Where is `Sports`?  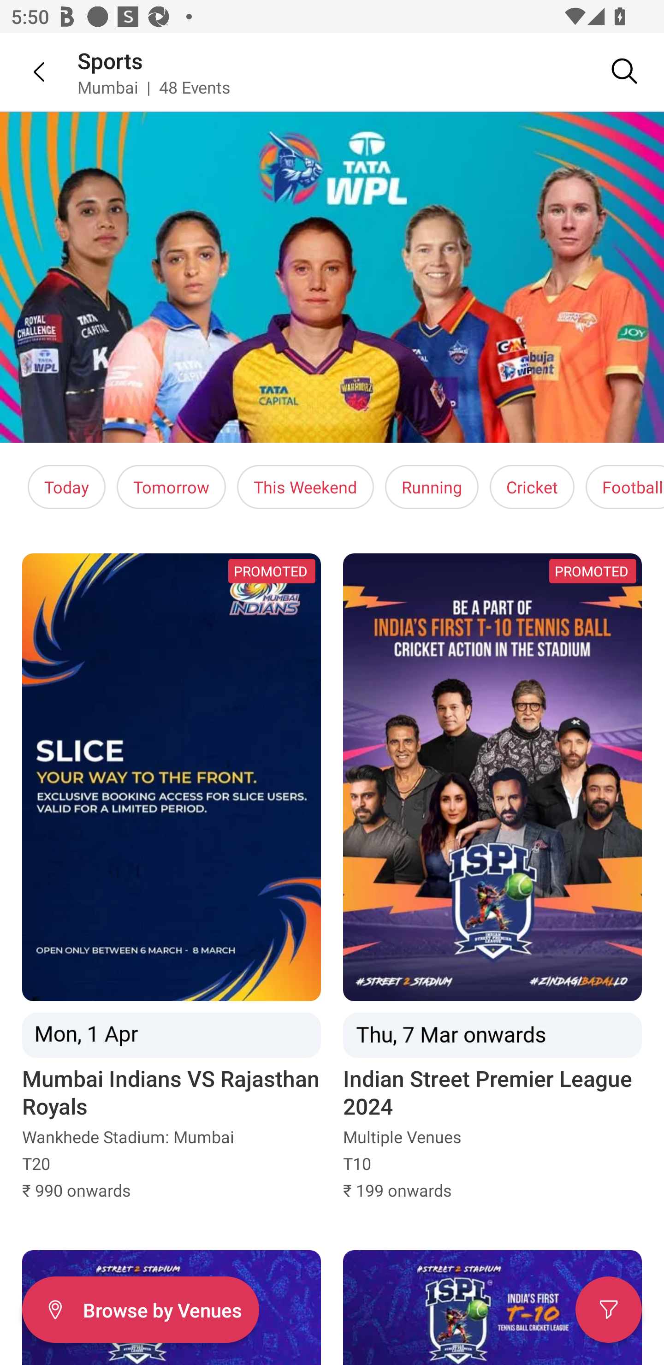
Sports is located at coordinates (111, 60).